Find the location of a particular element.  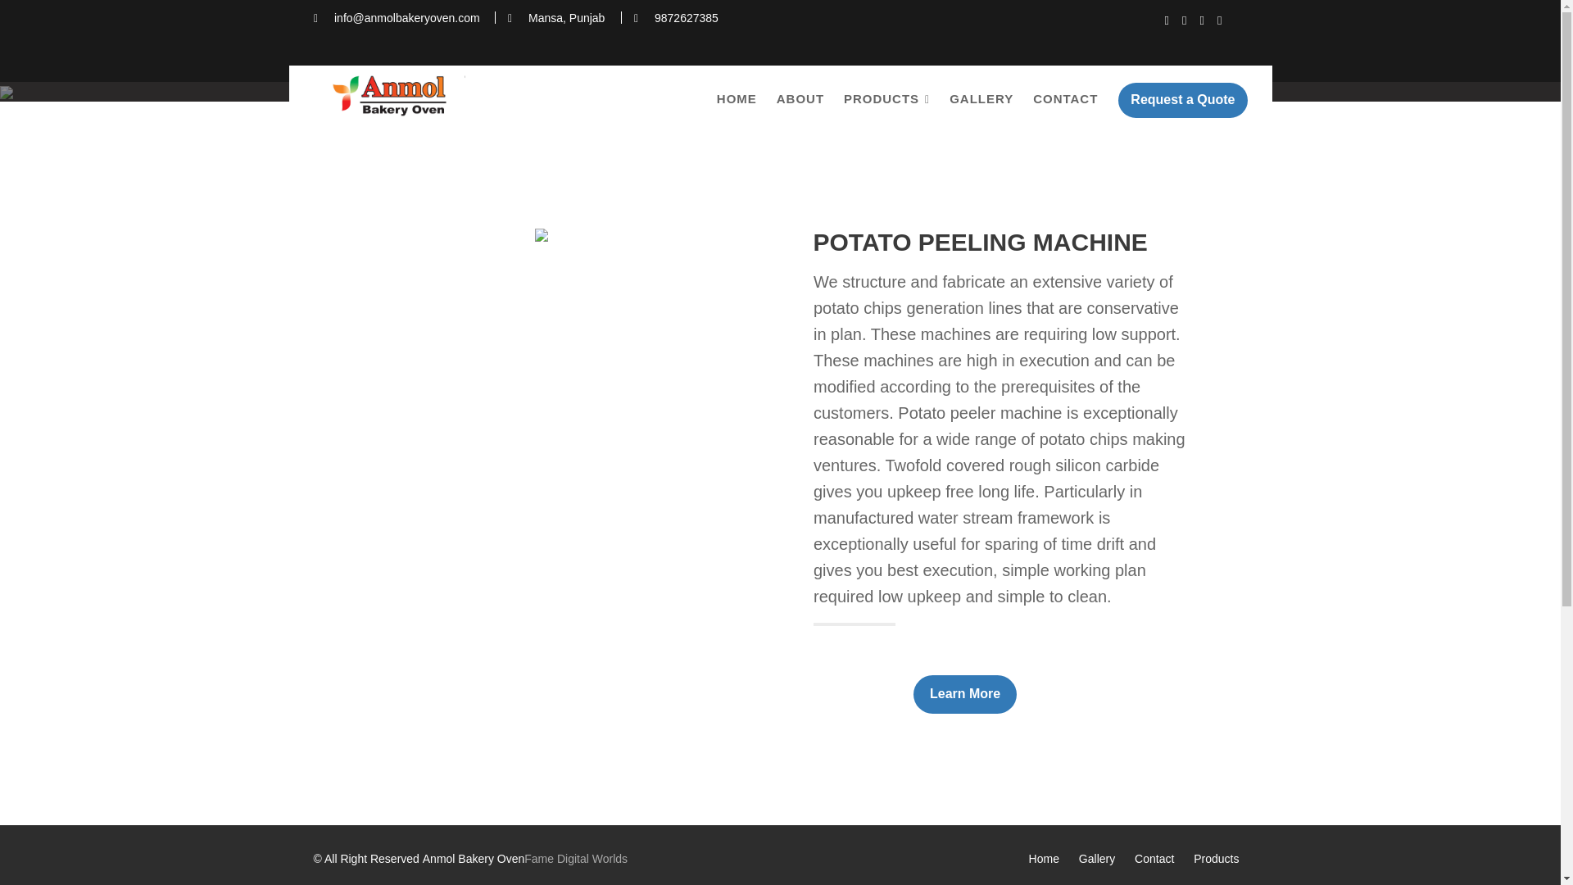

ABOUT is located at coordinates (800, 98).